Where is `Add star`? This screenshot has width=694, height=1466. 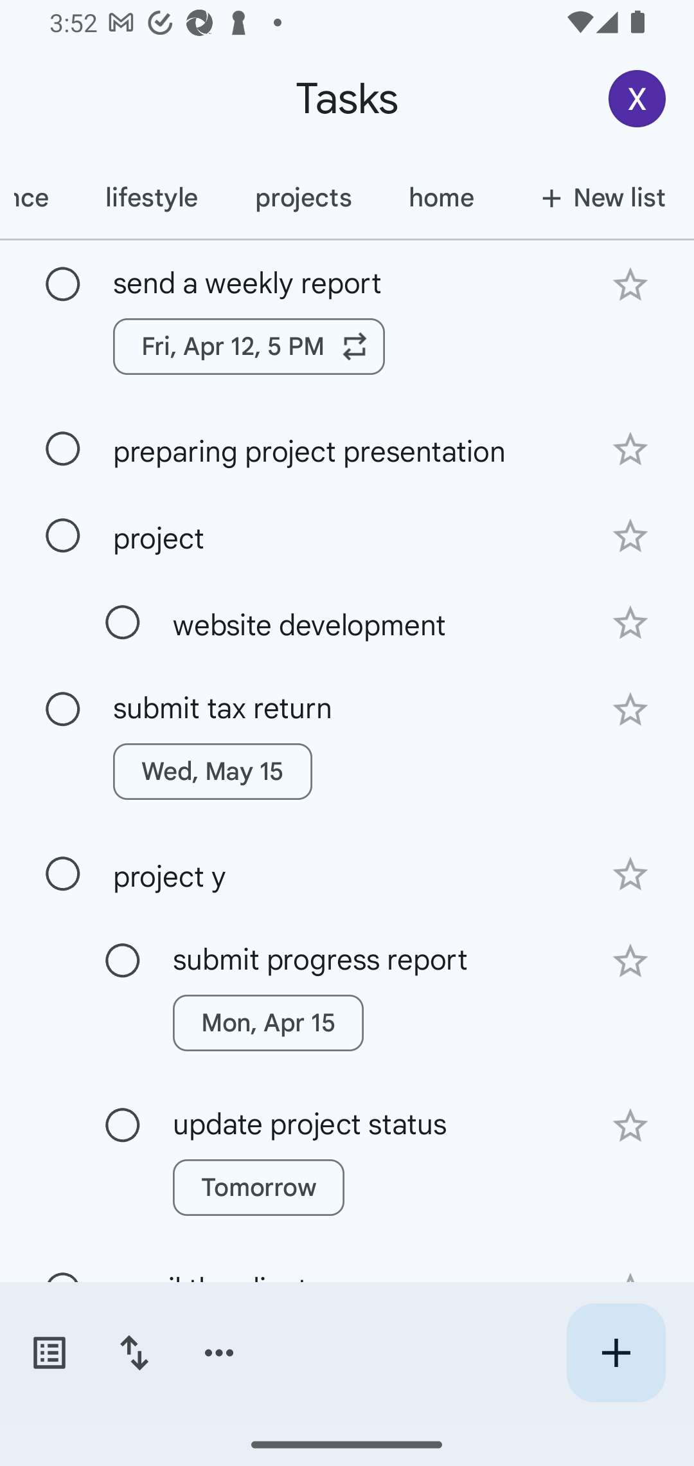 Add star is located at coordinates (630, 622).